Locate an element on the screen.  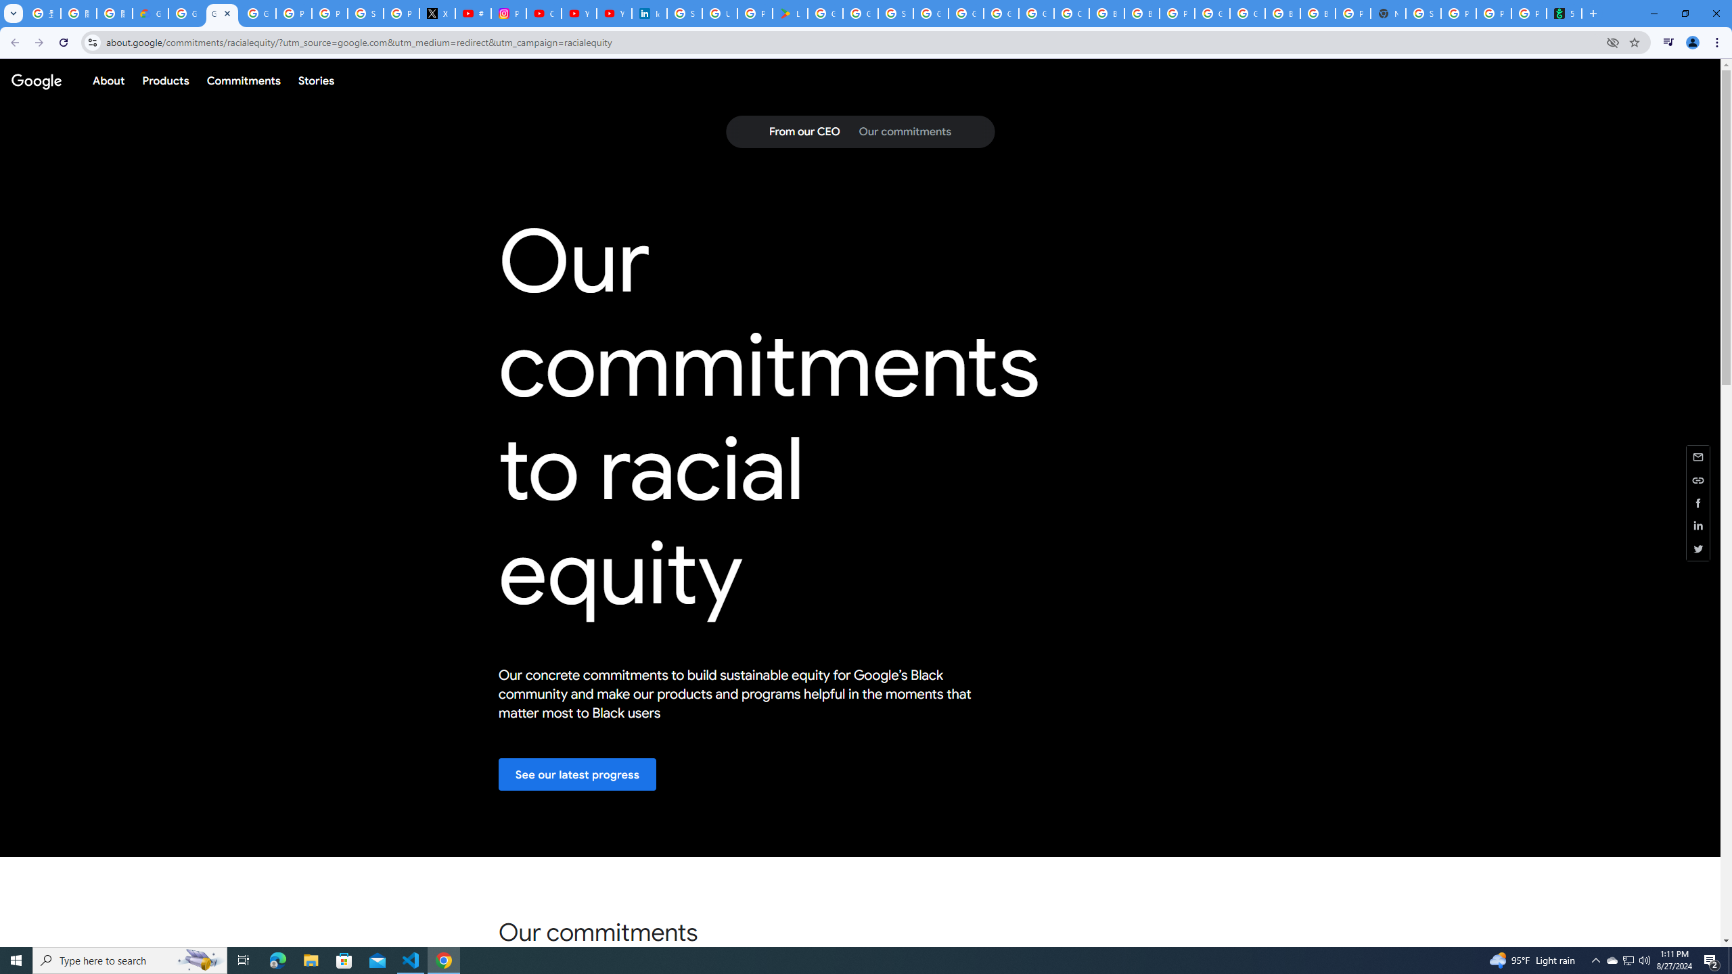
X is located at coordinates (437, 14).